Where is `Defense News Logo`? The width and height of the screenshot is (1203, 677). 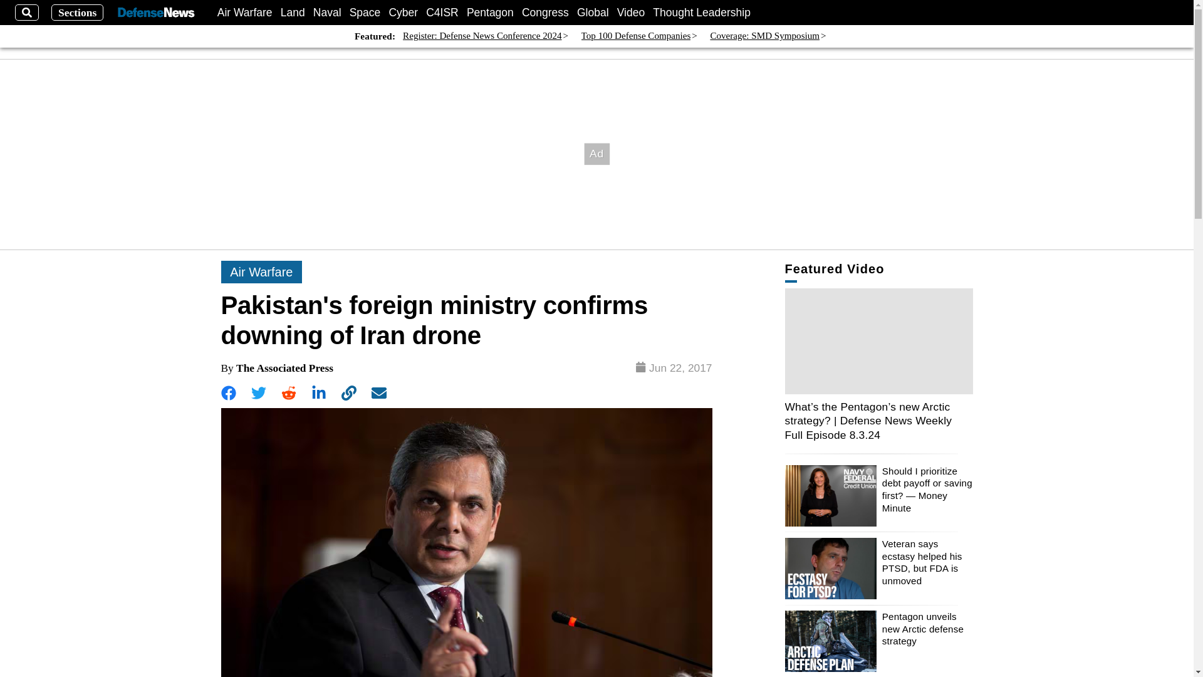
Defense News Logo is located at coordinates (155, 13).